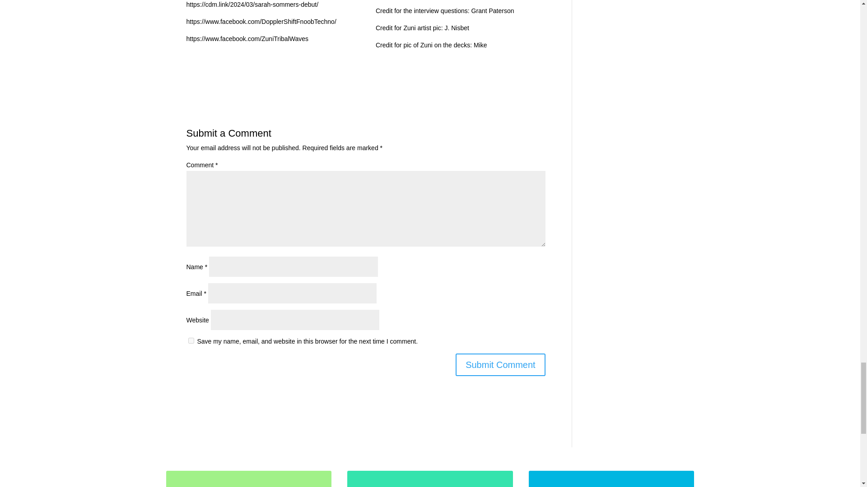  What do you see at coordinates (500, 364) in the screenshot?
I see `Submit Comment` at bounding box center [500, 364].